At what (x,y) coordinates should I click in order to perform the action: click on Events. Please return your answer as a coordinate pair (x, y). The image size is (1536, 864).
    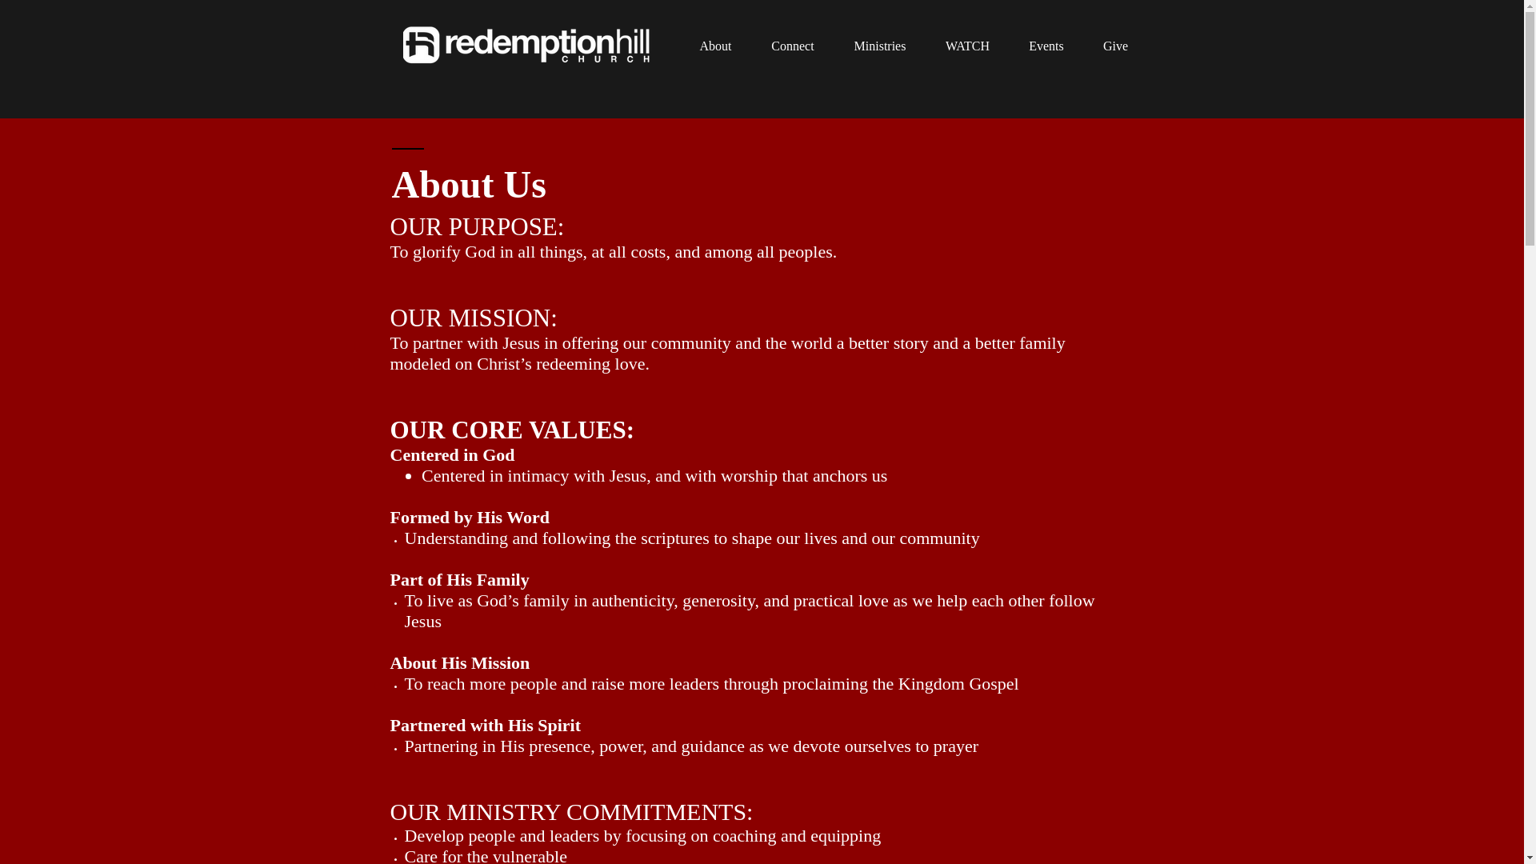
    Looking at the image, I should click on (1046, 46).